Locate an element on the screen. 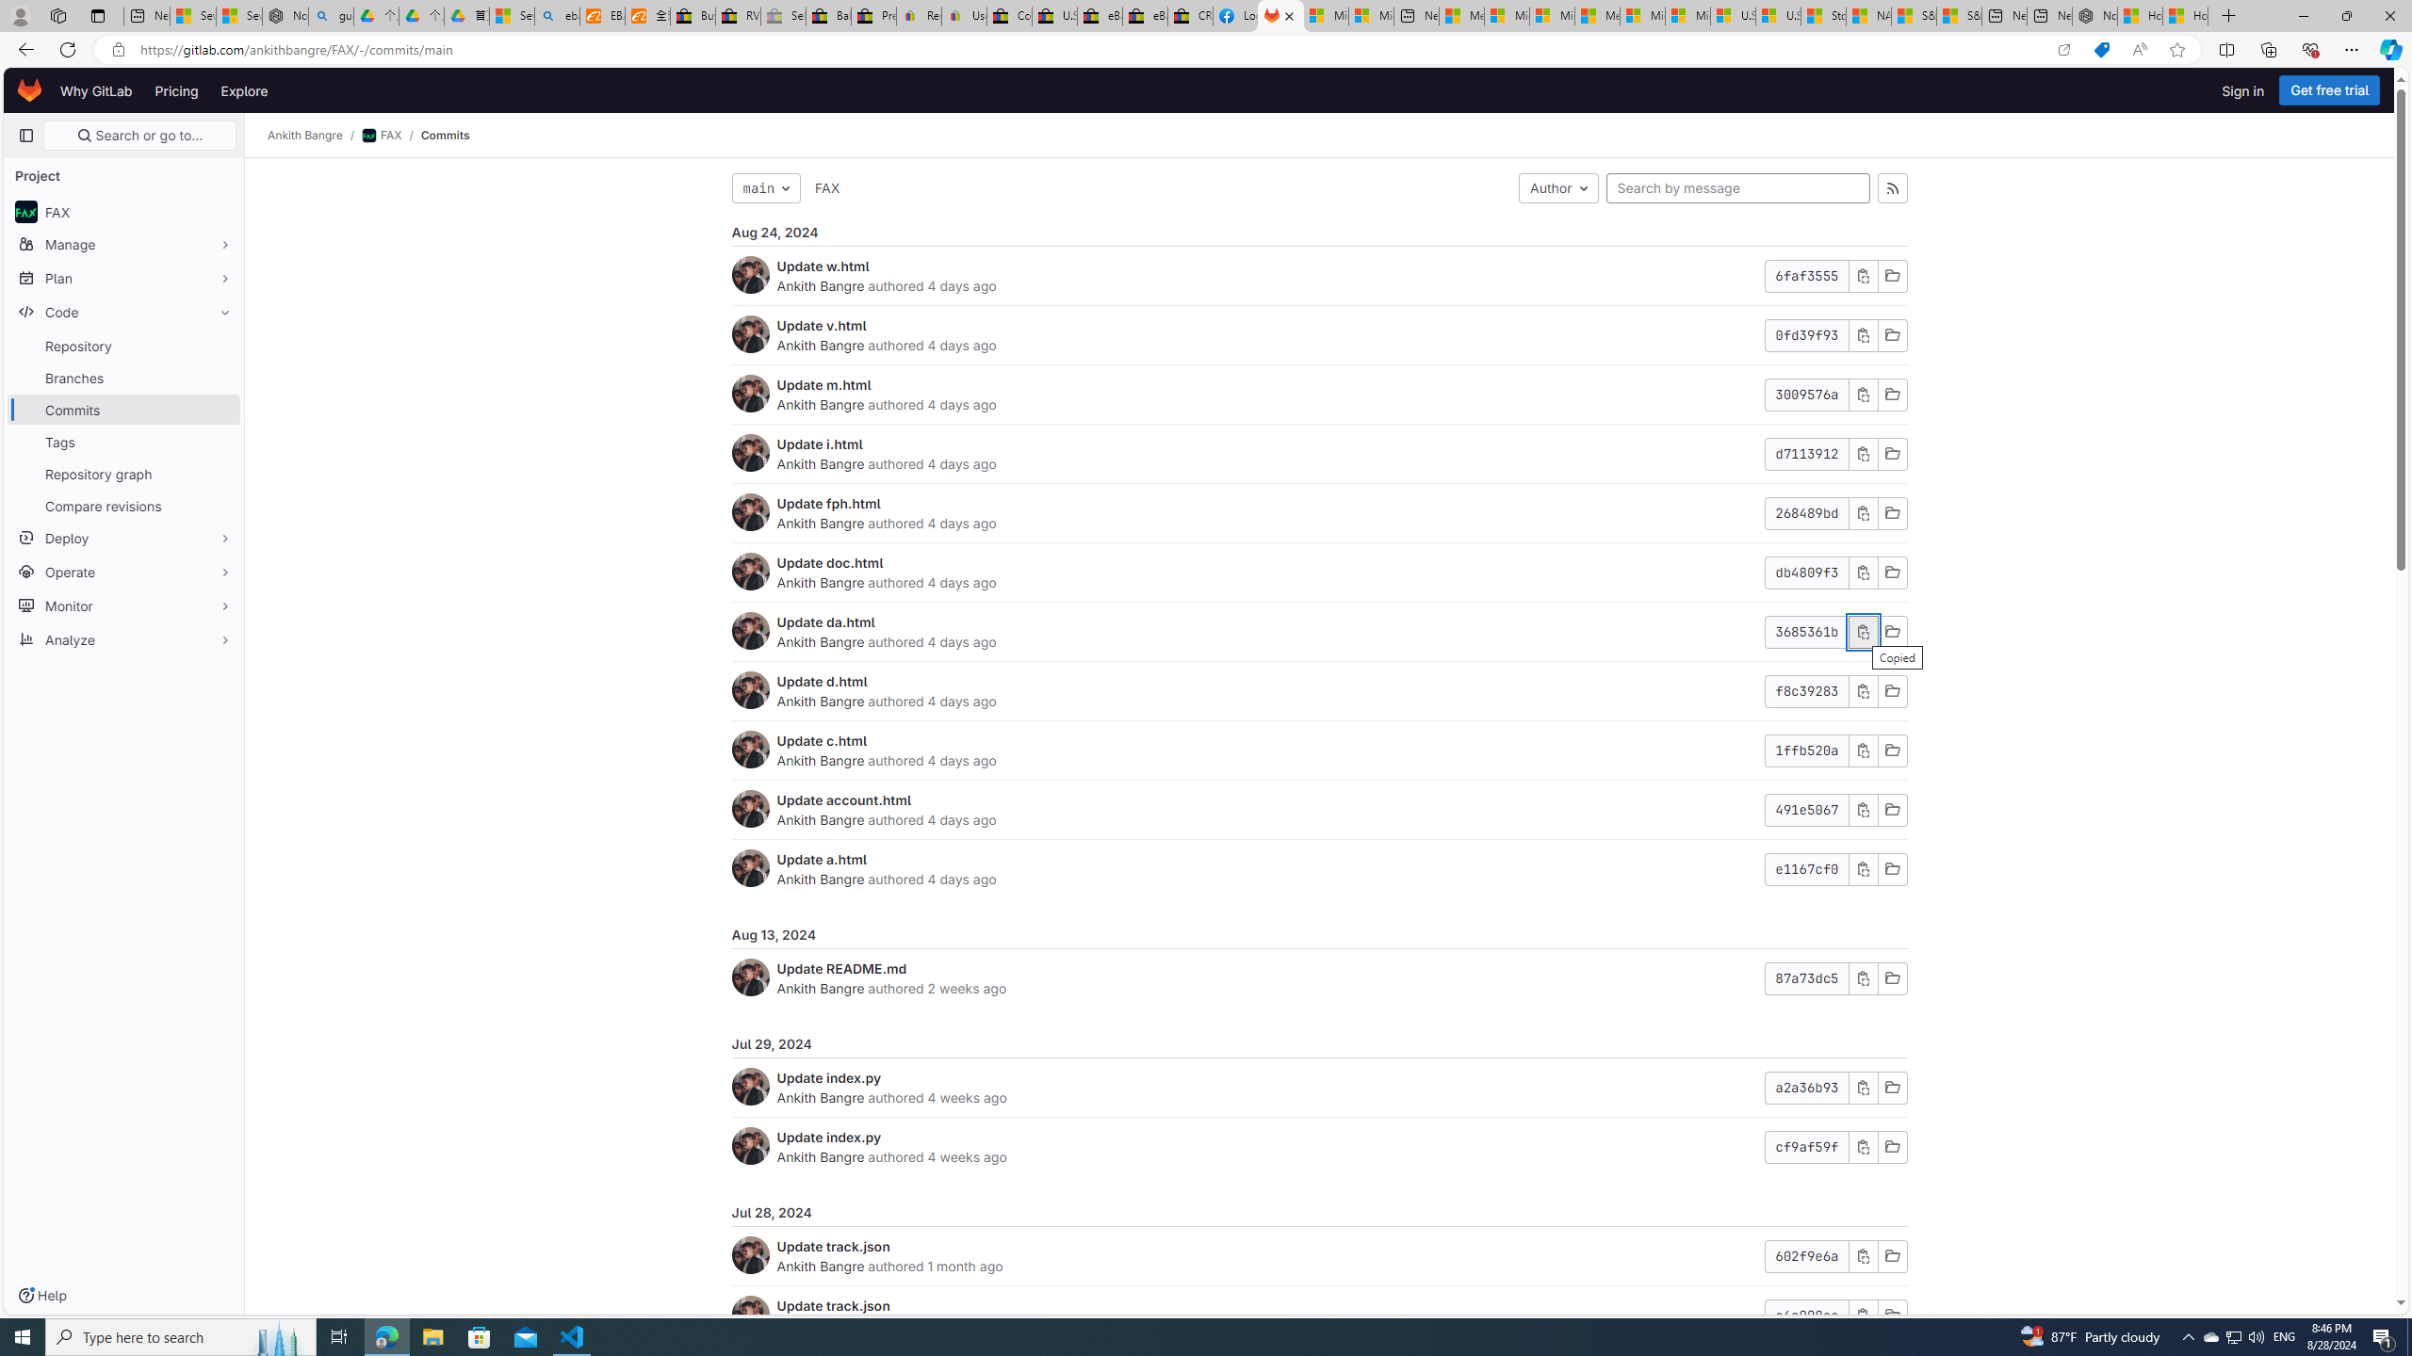 This screenshot has height=1356, width=2412. Update v.html is located at coordinates (822, 325).